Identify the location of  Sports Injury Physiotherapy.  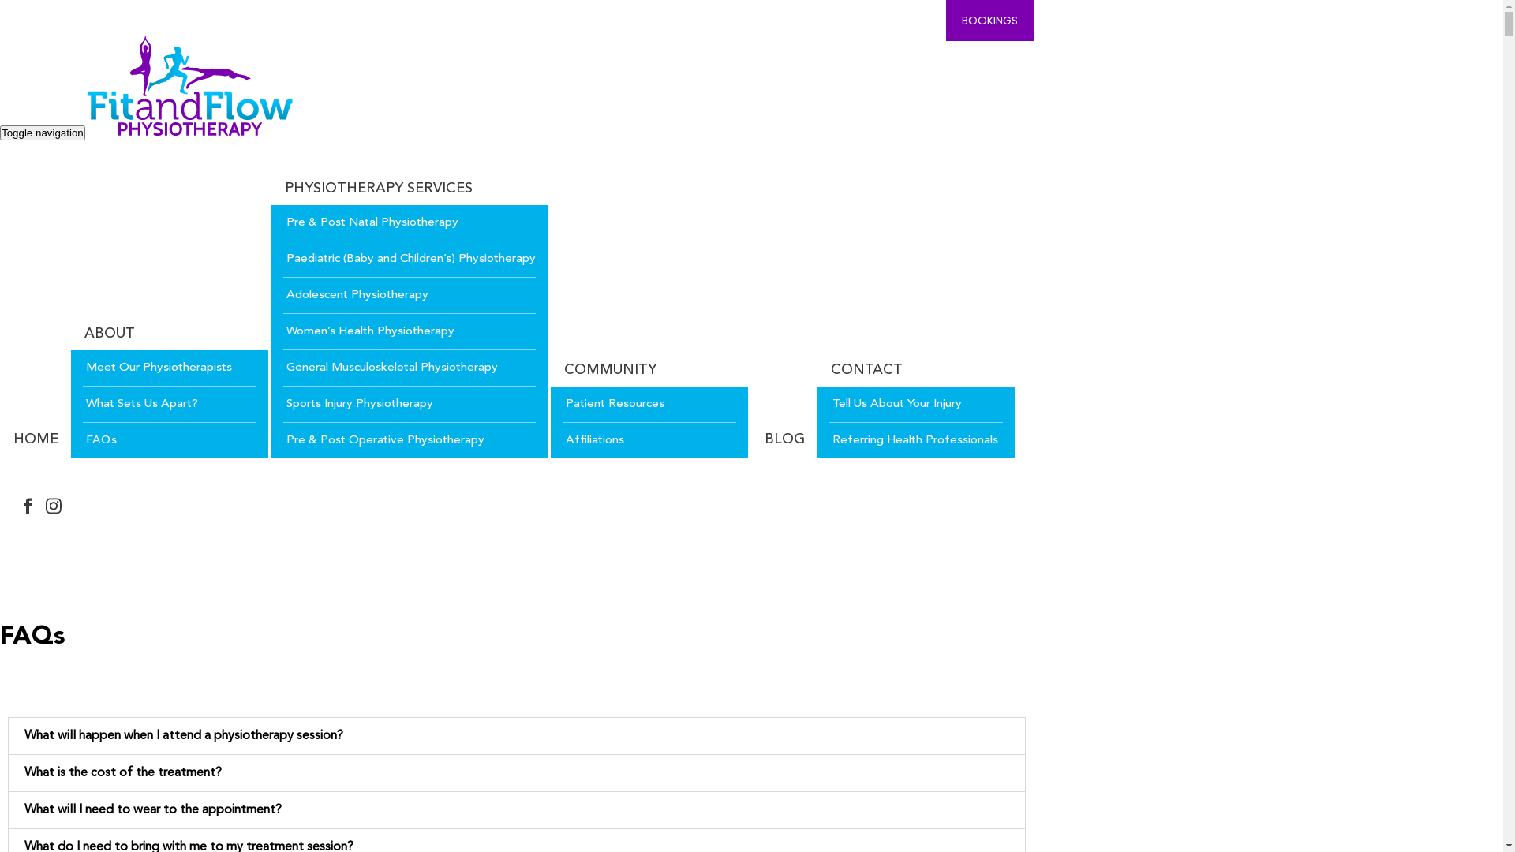
(410, 405).